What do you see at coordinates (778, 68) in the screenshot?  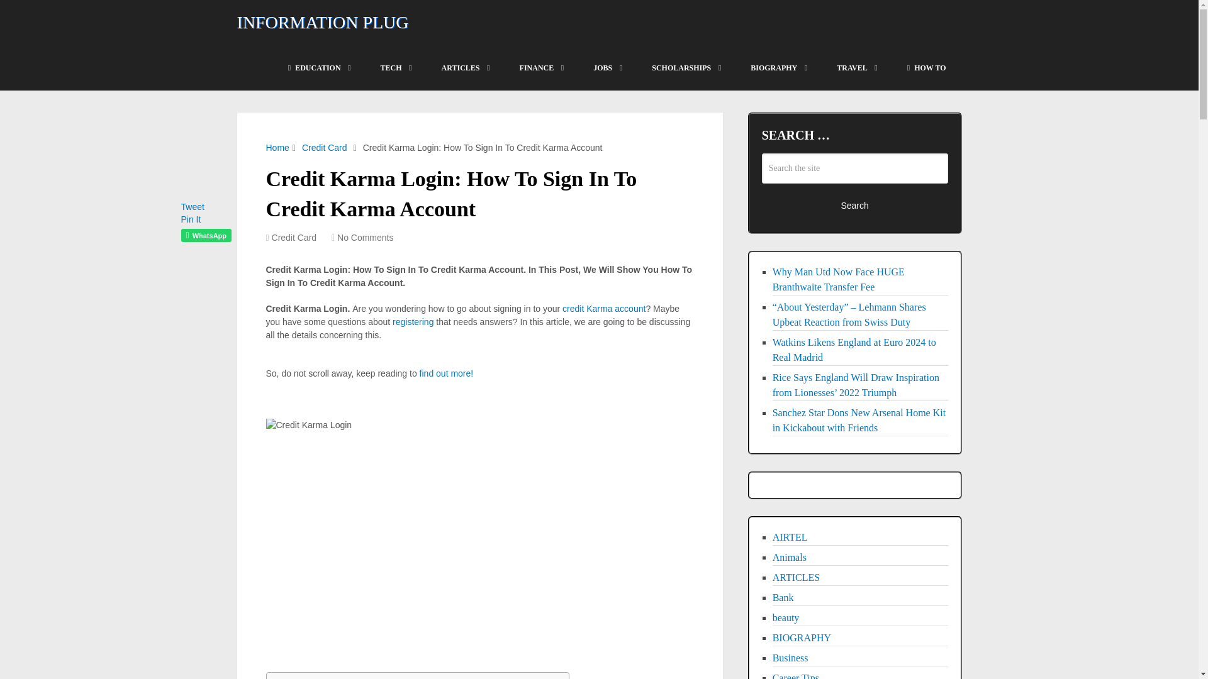 I see `BIOGRAPHY` at bounding box center [778, 68].